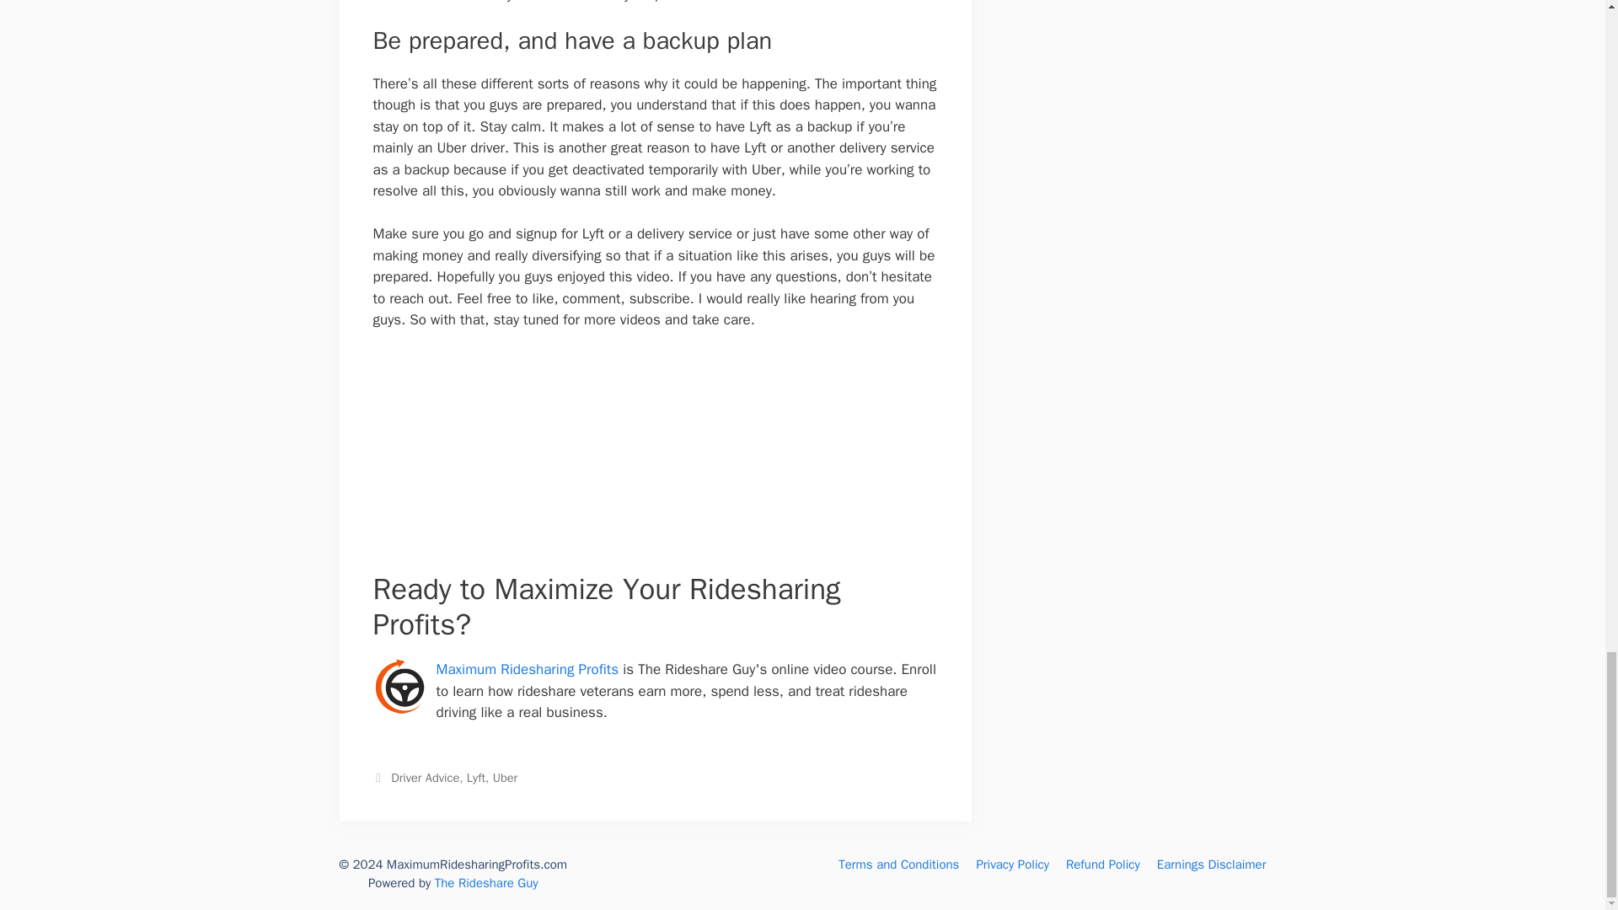  What do you see at coordinates (1103, 864) in the screenshot?
I see `Refund Policy` at bounding box center [1103, 864].